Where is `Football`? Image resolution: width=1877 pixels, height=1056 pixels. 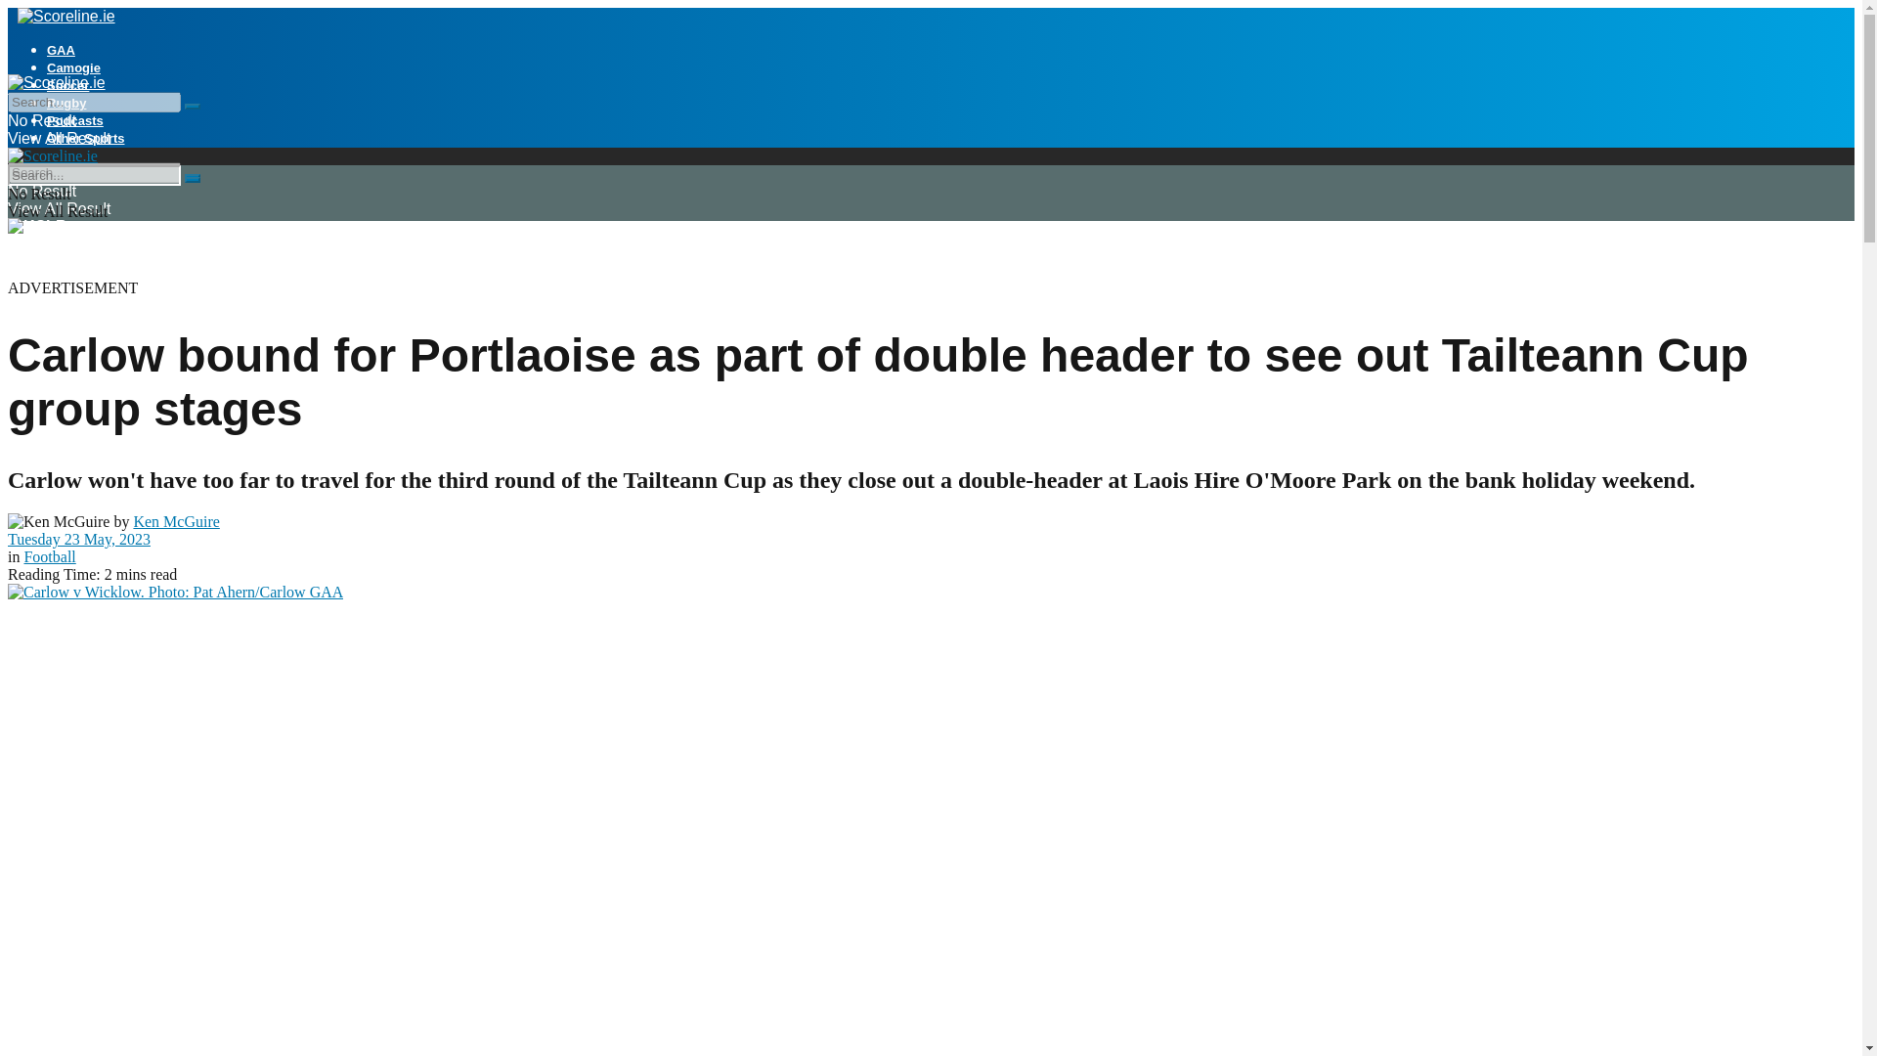 Football is located at coordinates (49, 555).